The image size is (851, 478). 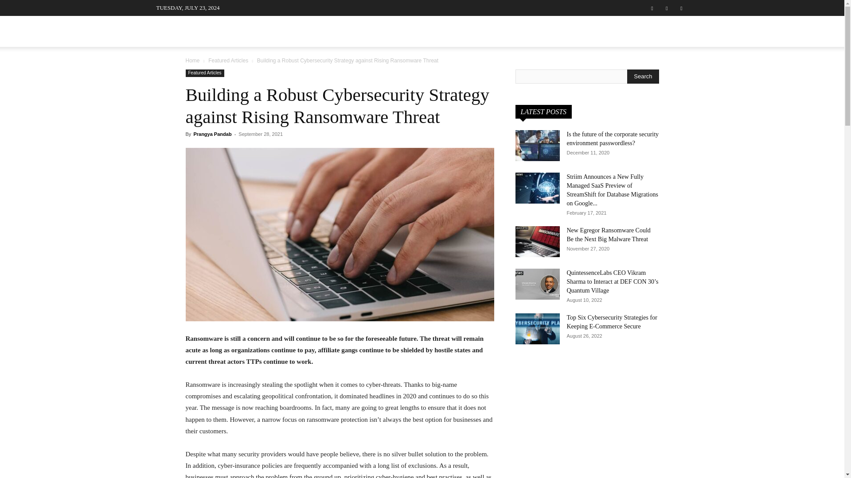 What do you see at coordinates (357, 31) in the screenshot?
I see `ARTICLES` at bounding box center [357, 31].